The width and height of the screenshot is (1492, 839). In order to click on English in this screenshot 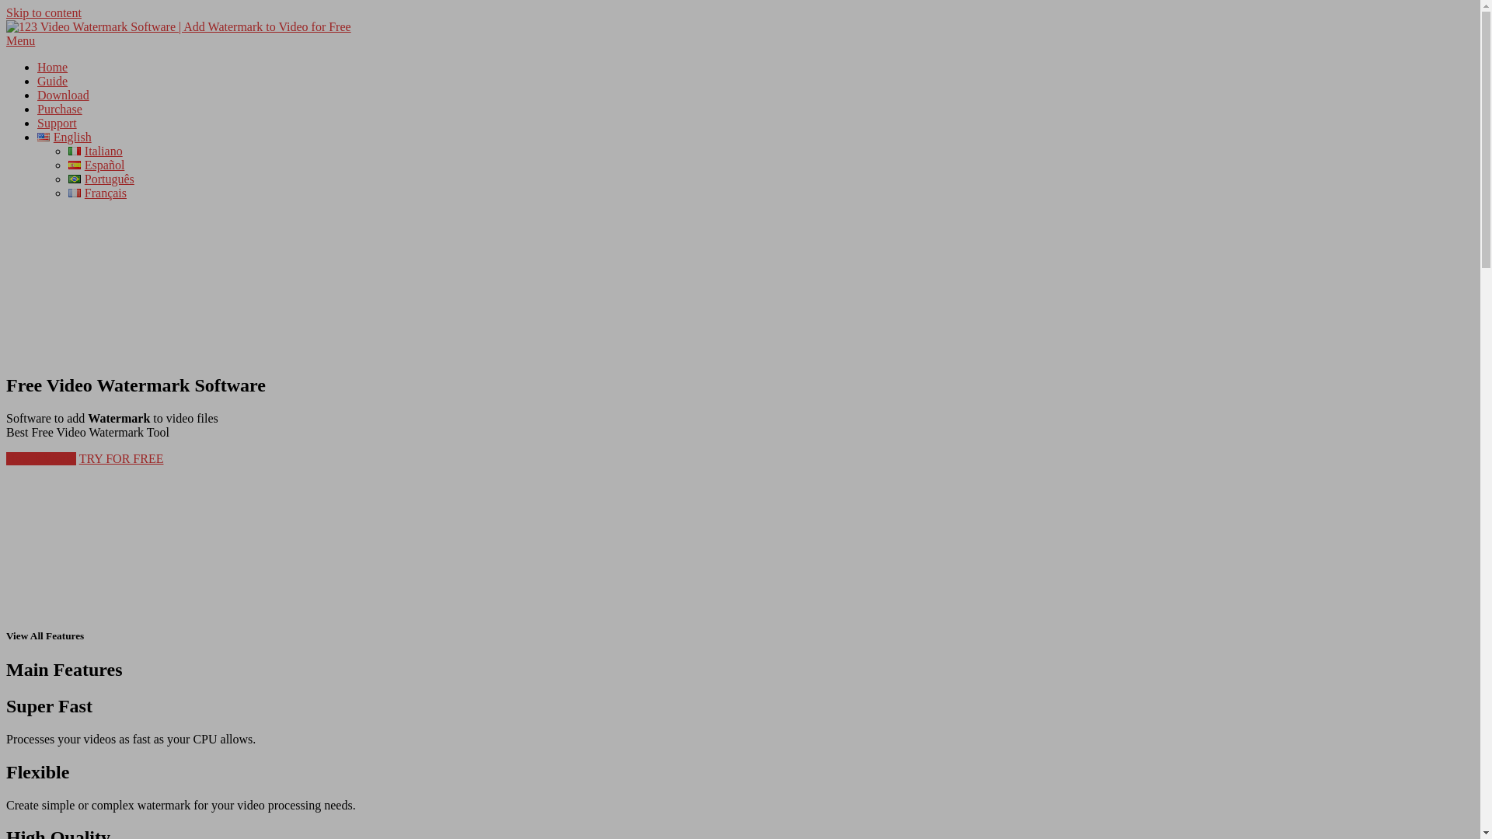, I will do `click(71, 137)`.